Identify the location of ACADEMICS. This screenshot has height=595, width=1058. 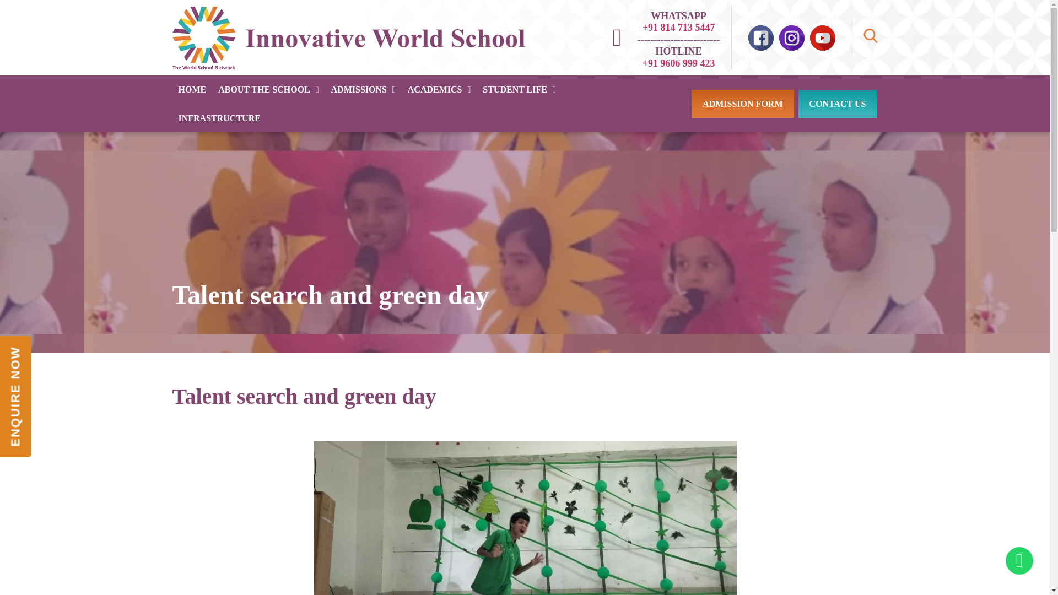
(439, 90).